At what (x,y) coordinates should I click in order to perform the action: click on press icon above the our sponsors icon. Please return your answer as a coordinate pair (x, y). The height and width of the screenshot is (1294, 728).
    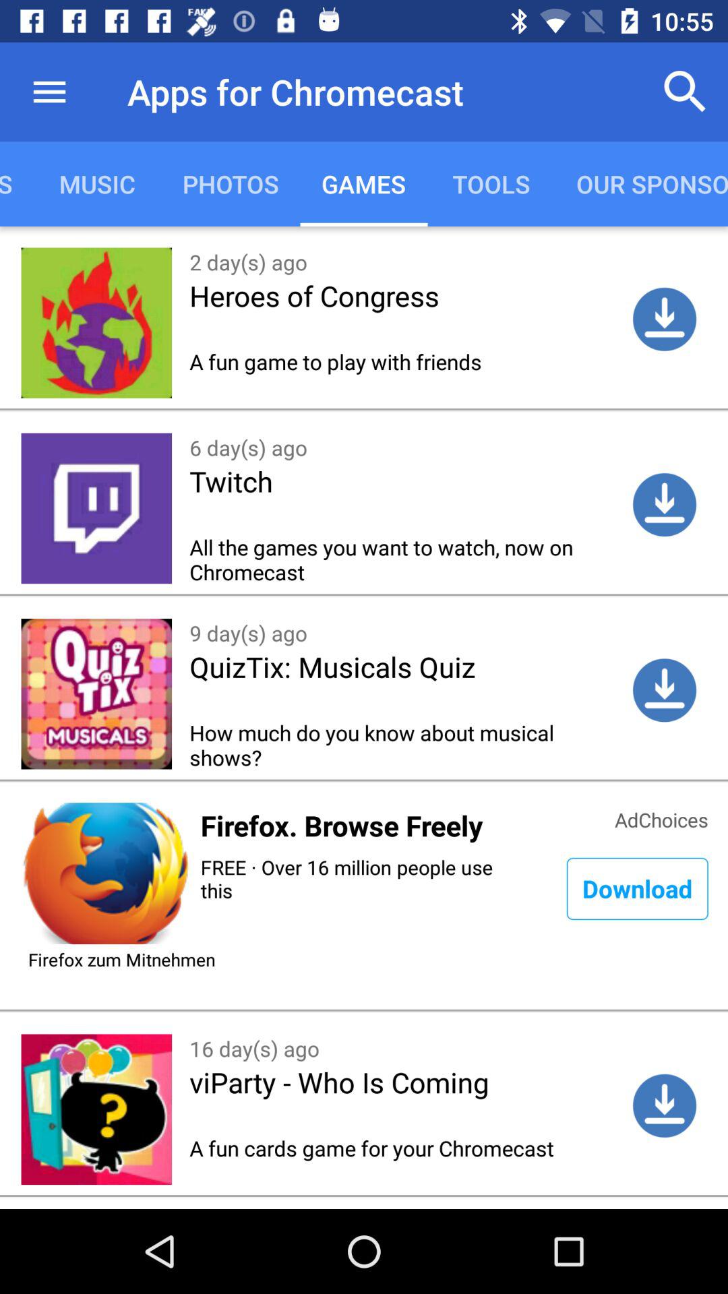
    Looking at the image, I should click on (685, 92).